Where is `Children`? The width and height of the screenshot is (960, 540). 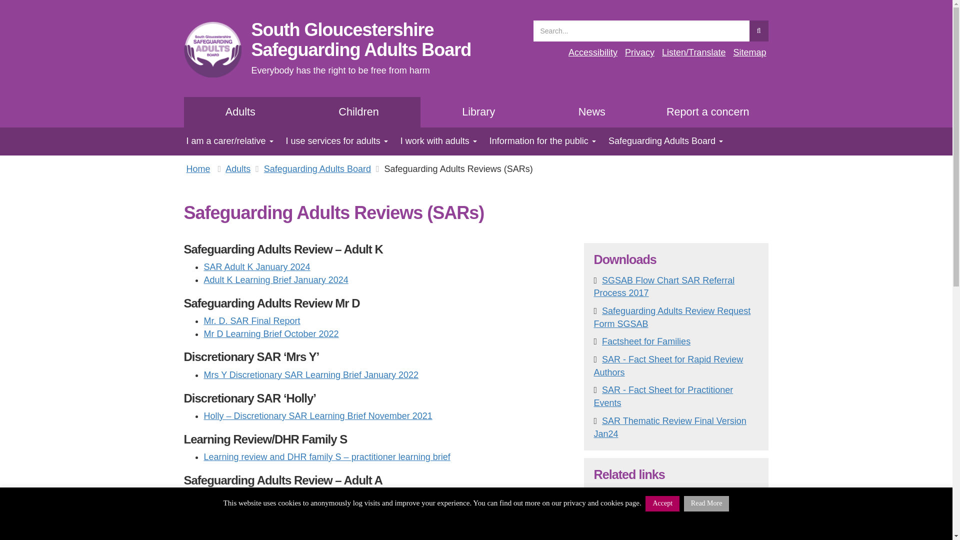 Children is located at coordinates (708, 112).